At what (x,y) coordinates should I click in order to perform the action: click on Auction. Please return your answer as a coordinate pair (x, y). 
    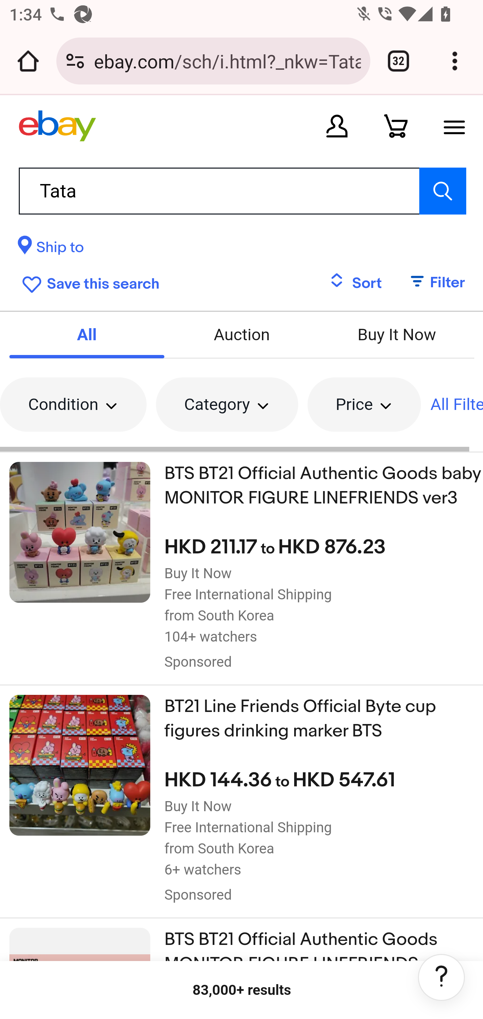
    Looking at the image, I should click on (241, 335).